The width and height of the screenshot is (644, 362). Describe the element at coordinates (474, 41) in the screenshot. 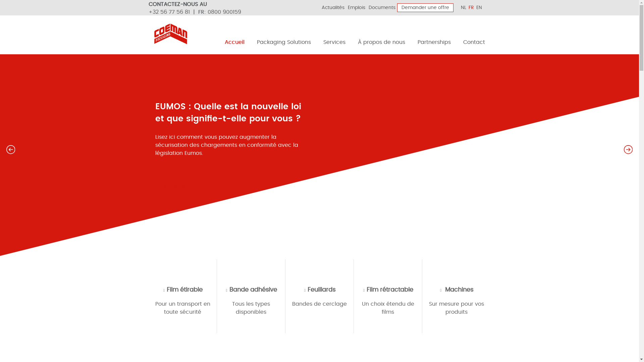

I see `Contact` at that location.